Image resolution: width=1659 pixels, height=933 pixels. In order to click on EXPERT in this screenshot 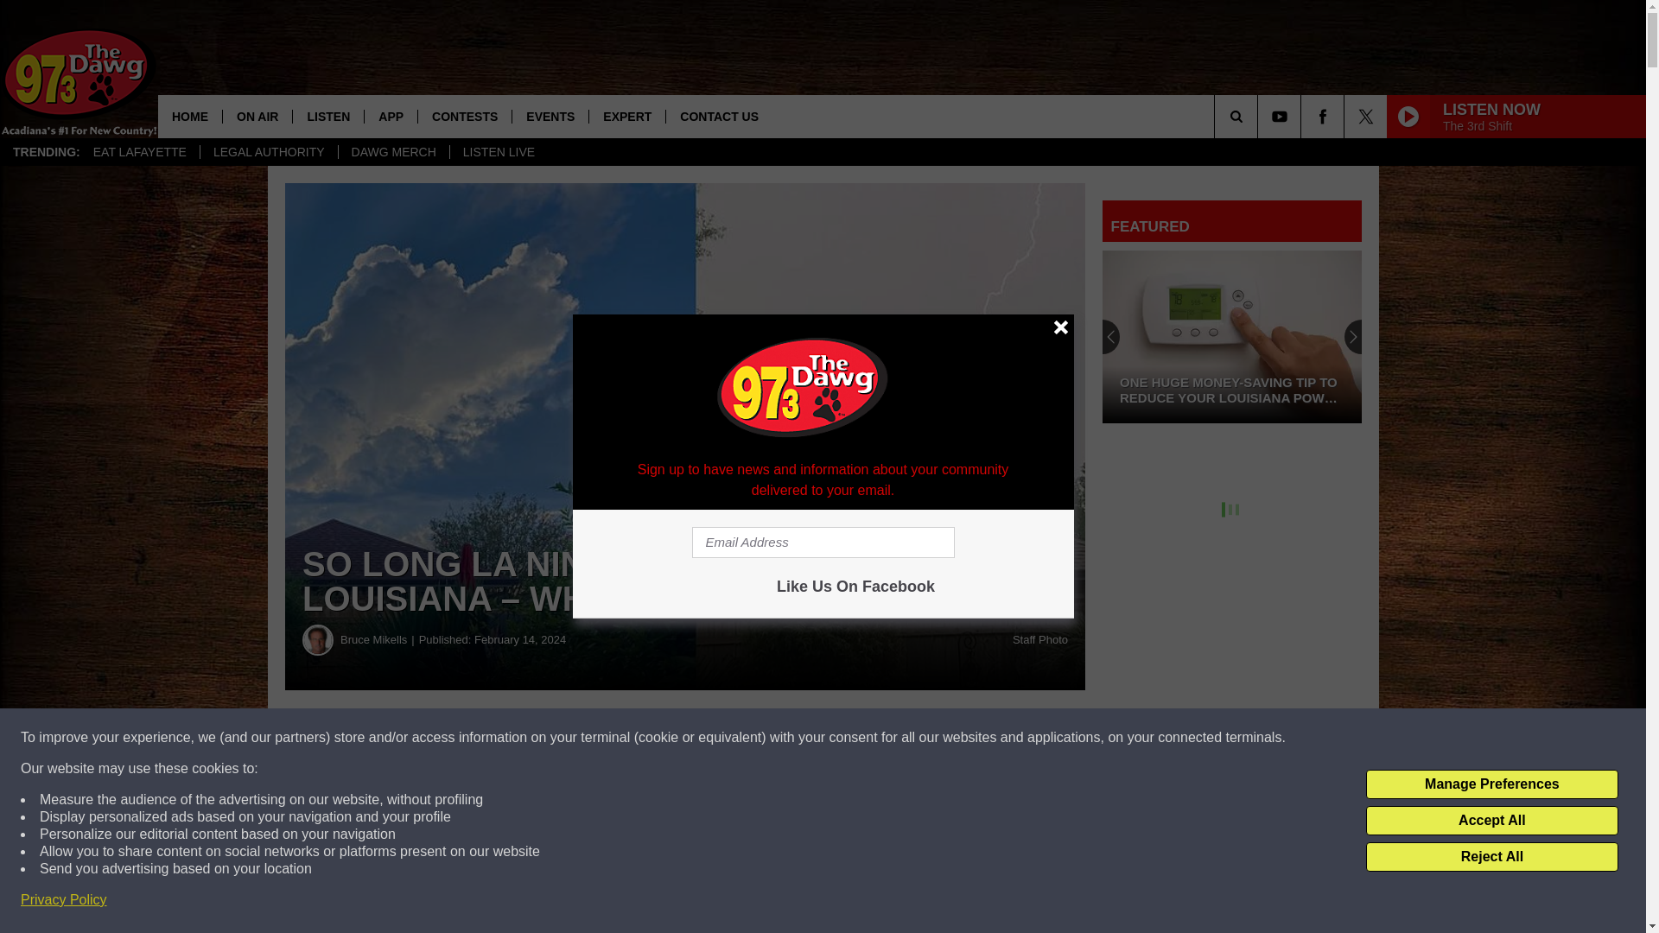, I will do `click(626, 116)`.